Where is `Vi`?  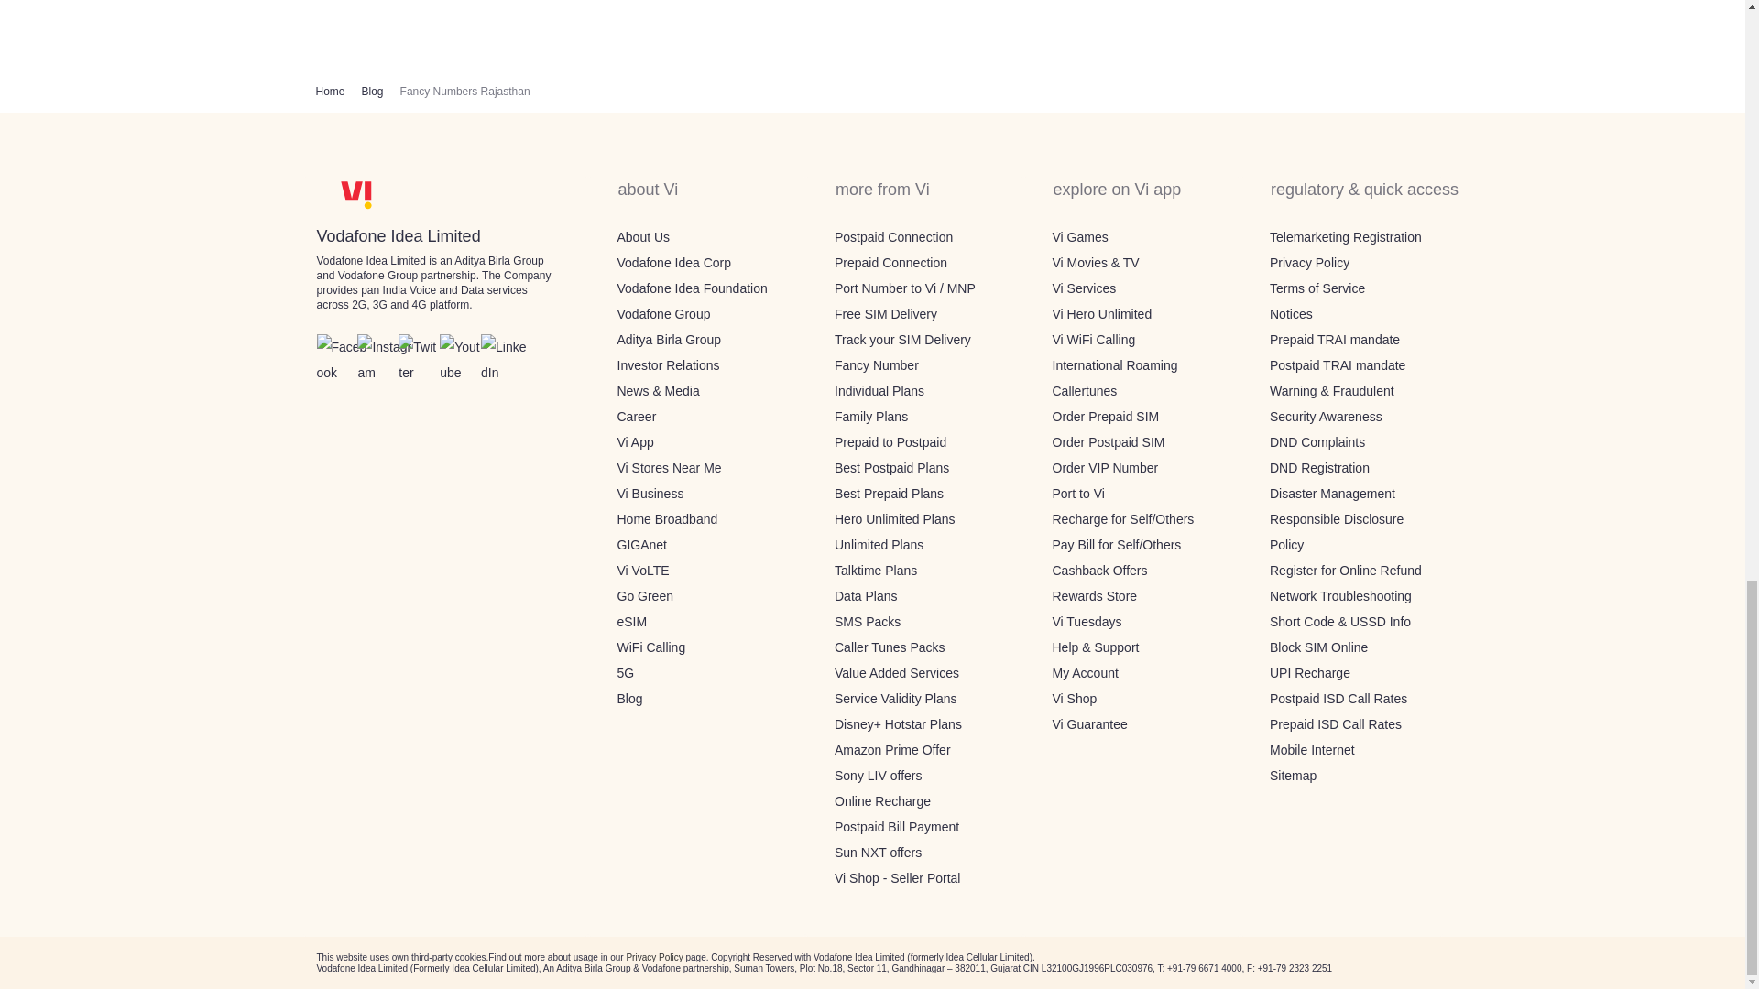 Vi is located at coordinates (355, 195).